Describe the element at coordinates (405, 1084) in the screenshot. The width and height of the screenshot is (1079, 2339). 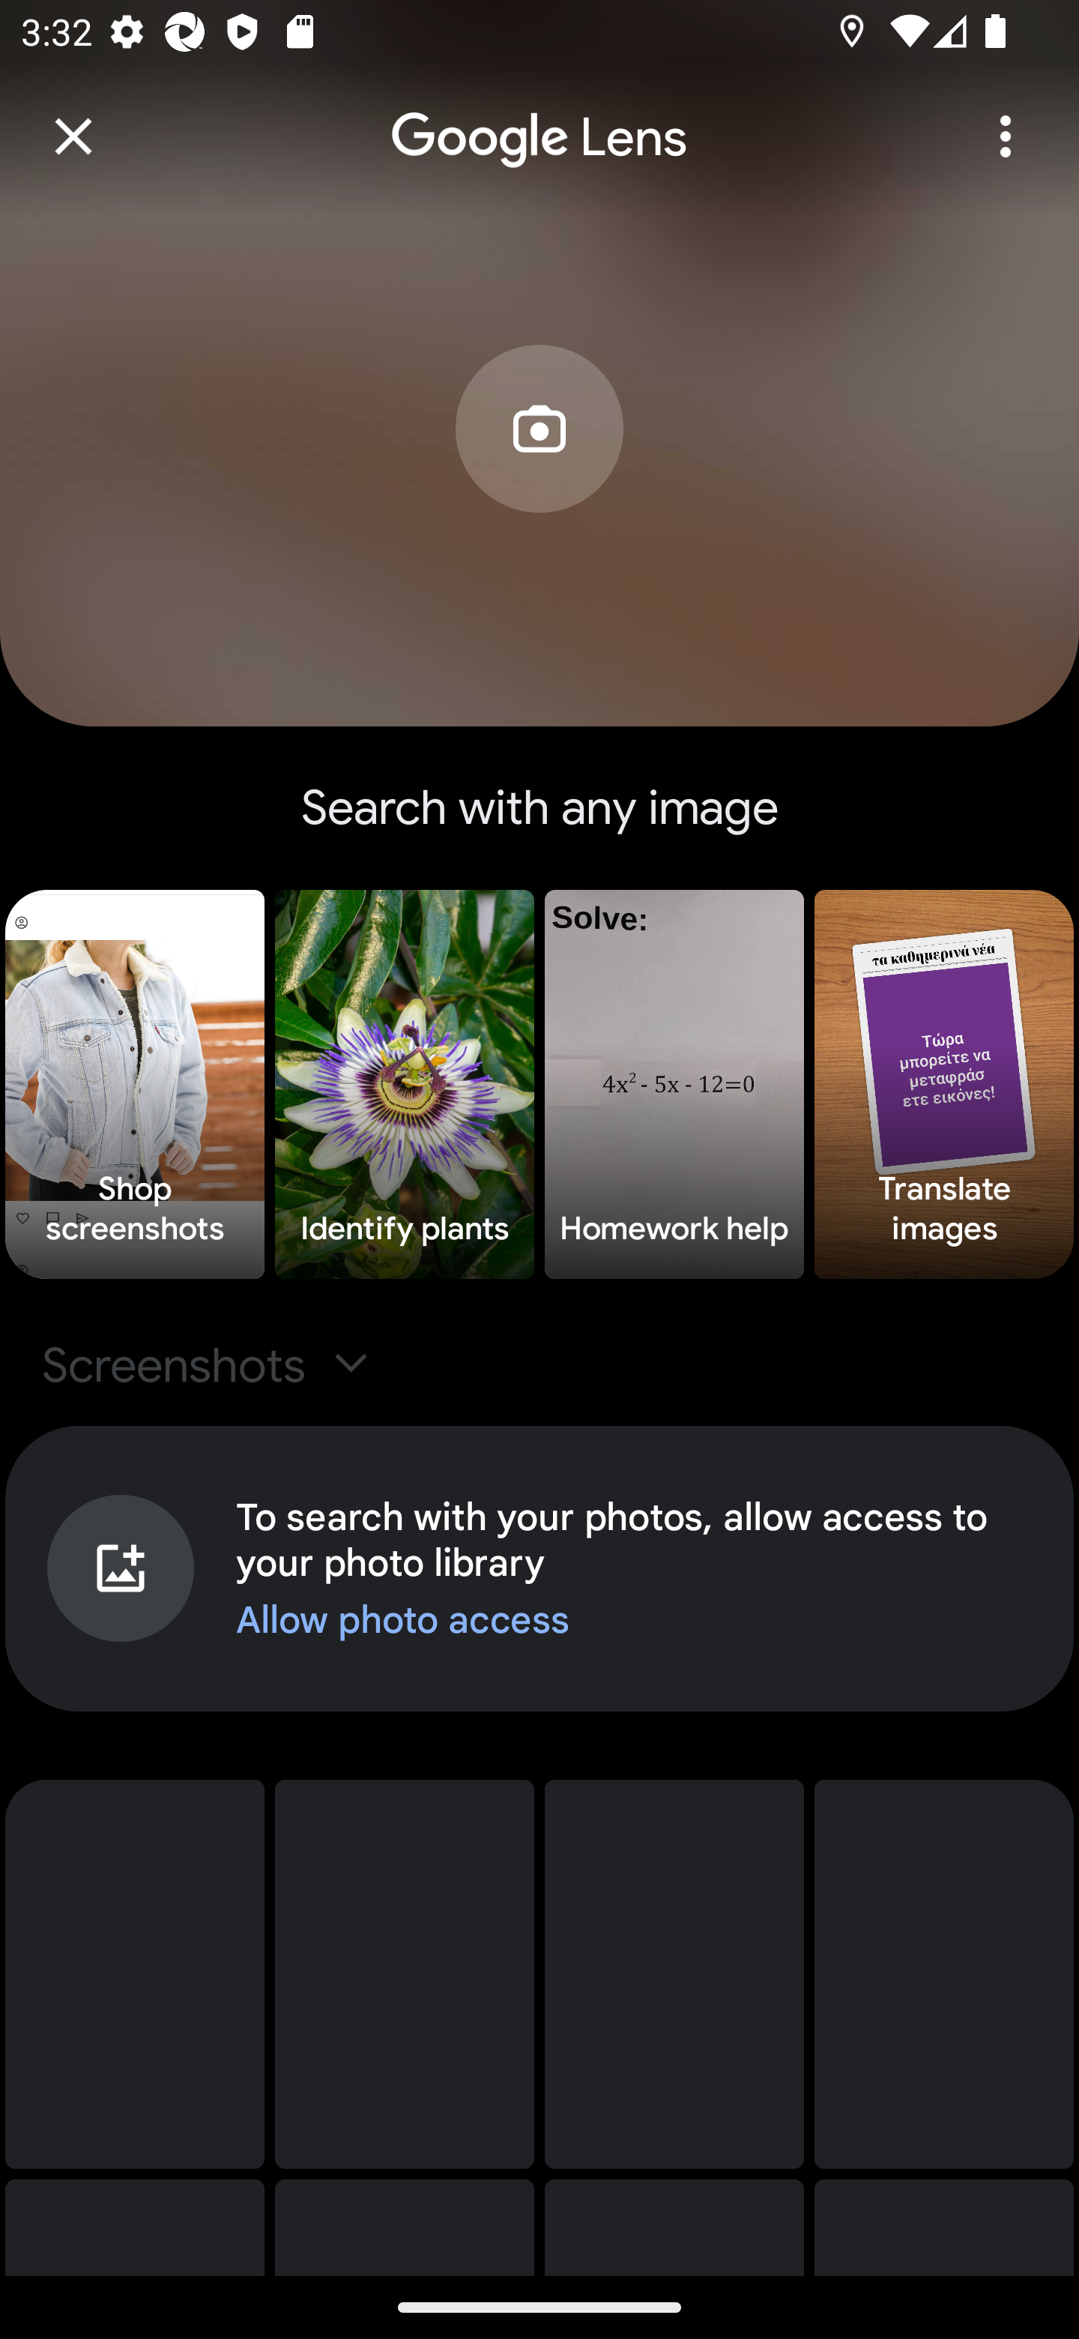
I see `Identify plants` at that location.